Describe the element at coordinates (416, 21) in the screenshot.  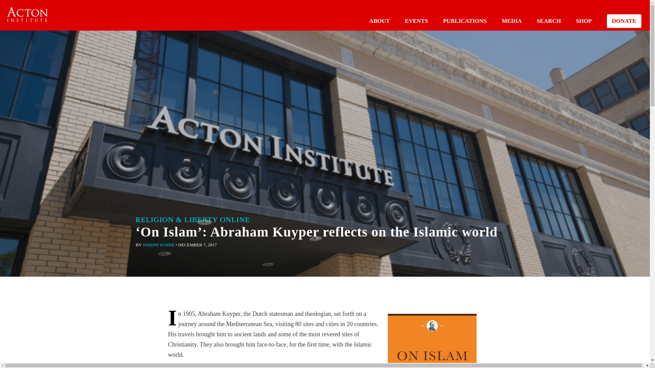
I see `EVENTS` at that location.